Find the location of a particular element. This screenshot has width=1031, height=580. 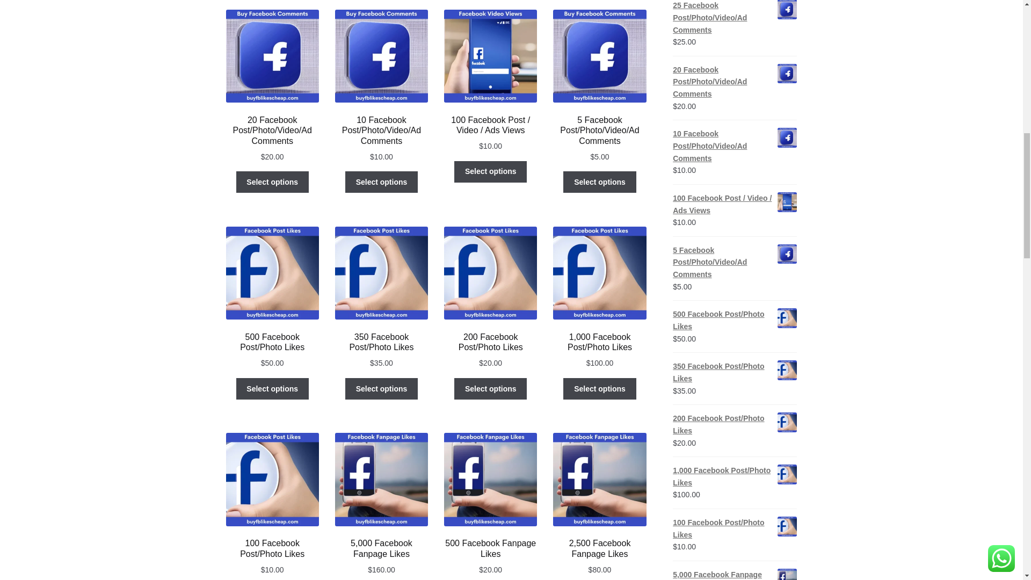

Select options is located at coordinates (381, 182).